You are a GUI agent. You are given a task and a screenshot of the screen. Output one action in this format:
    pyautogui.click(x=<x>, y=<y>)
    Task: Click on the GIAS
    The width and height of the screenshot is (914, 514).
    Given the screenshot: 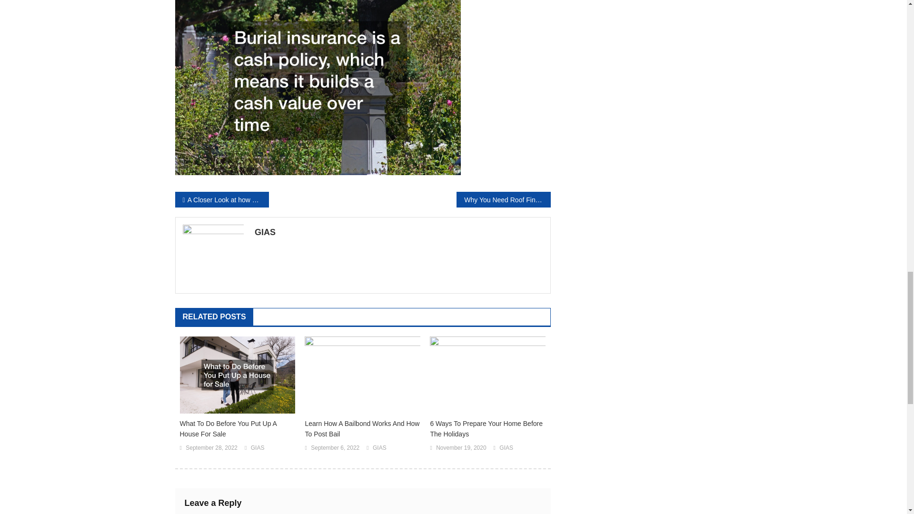 What is the action you would take?
    pyautogui.click(x=258, y=448)
    